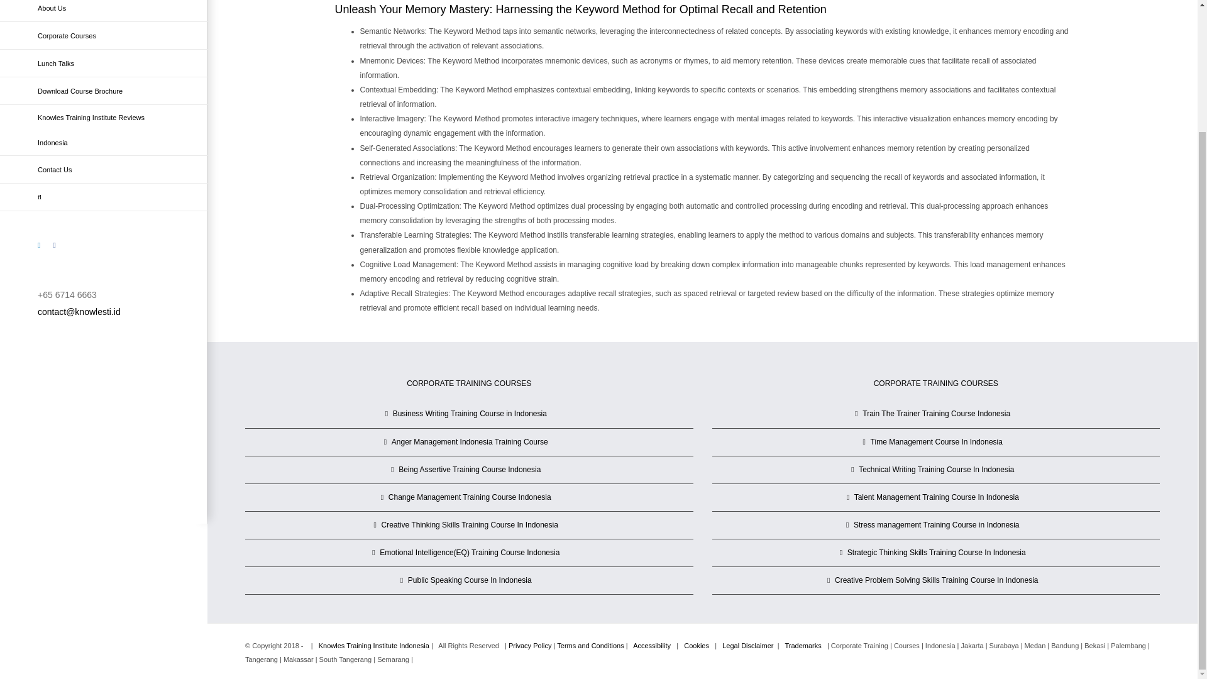 The width and height of the screenshot is (1207, 679). Describe the element at coordinates (937, 442) in the screenshot. I see `Time Management Course In Indonesia` at that location.